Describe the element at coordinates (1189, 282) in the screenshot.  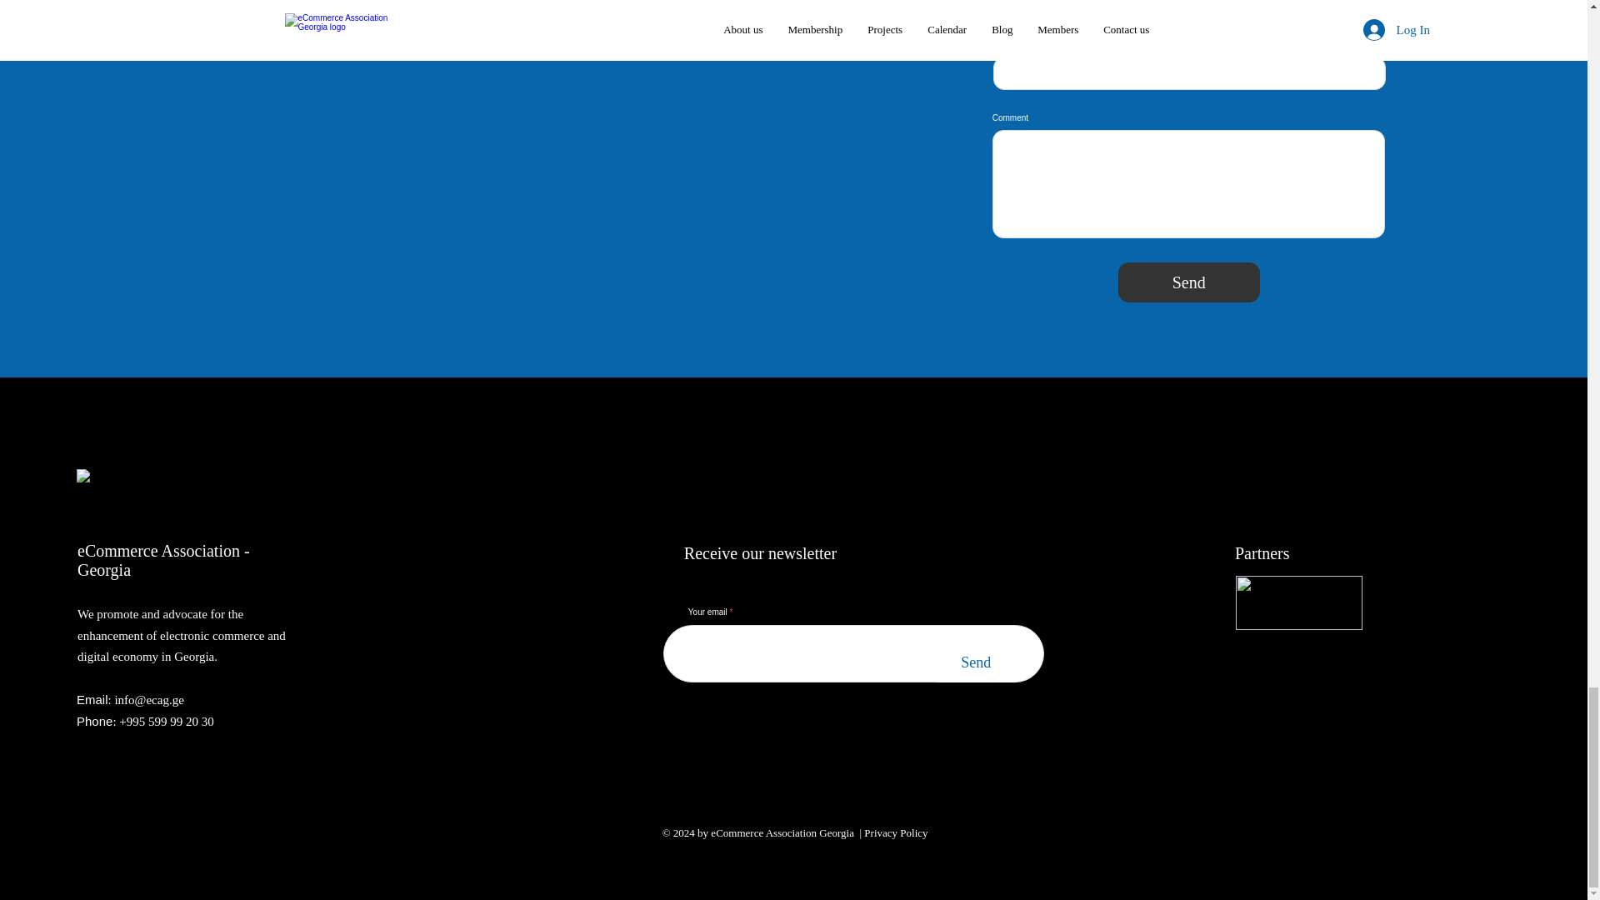
I see `Send` at that location.